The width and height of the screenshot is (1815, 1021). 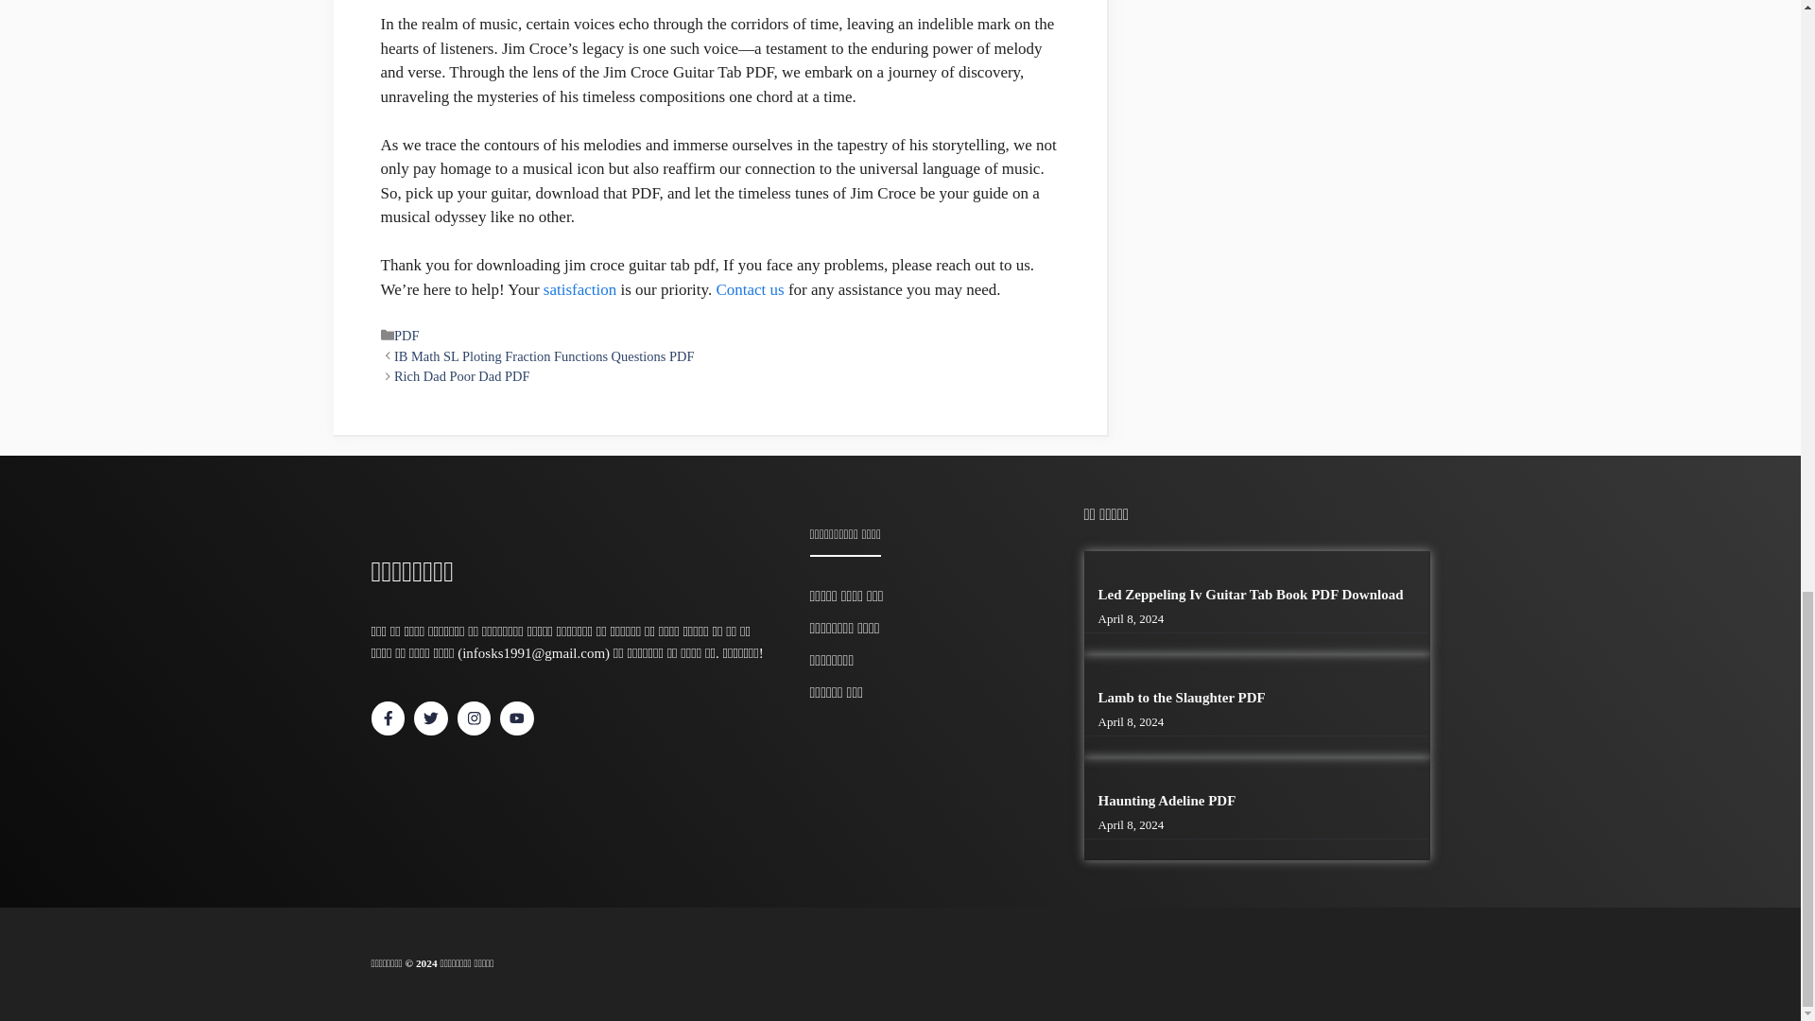 I want to click on Contact us, so click(x=749, y=289).